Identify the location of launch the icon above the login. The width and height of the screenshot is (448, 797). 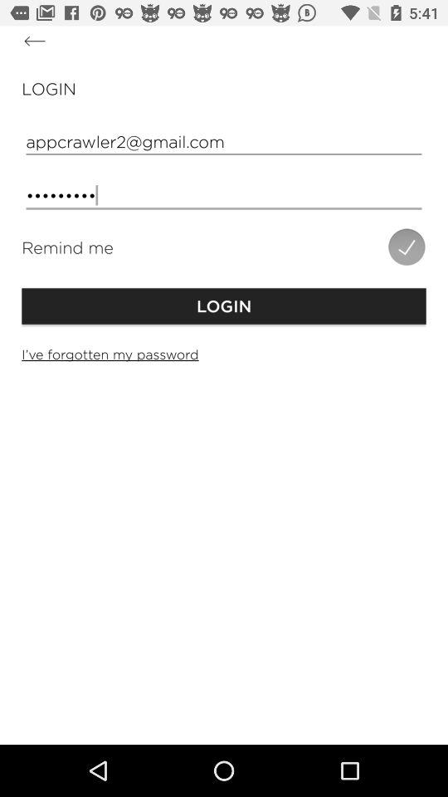
(35, 42).